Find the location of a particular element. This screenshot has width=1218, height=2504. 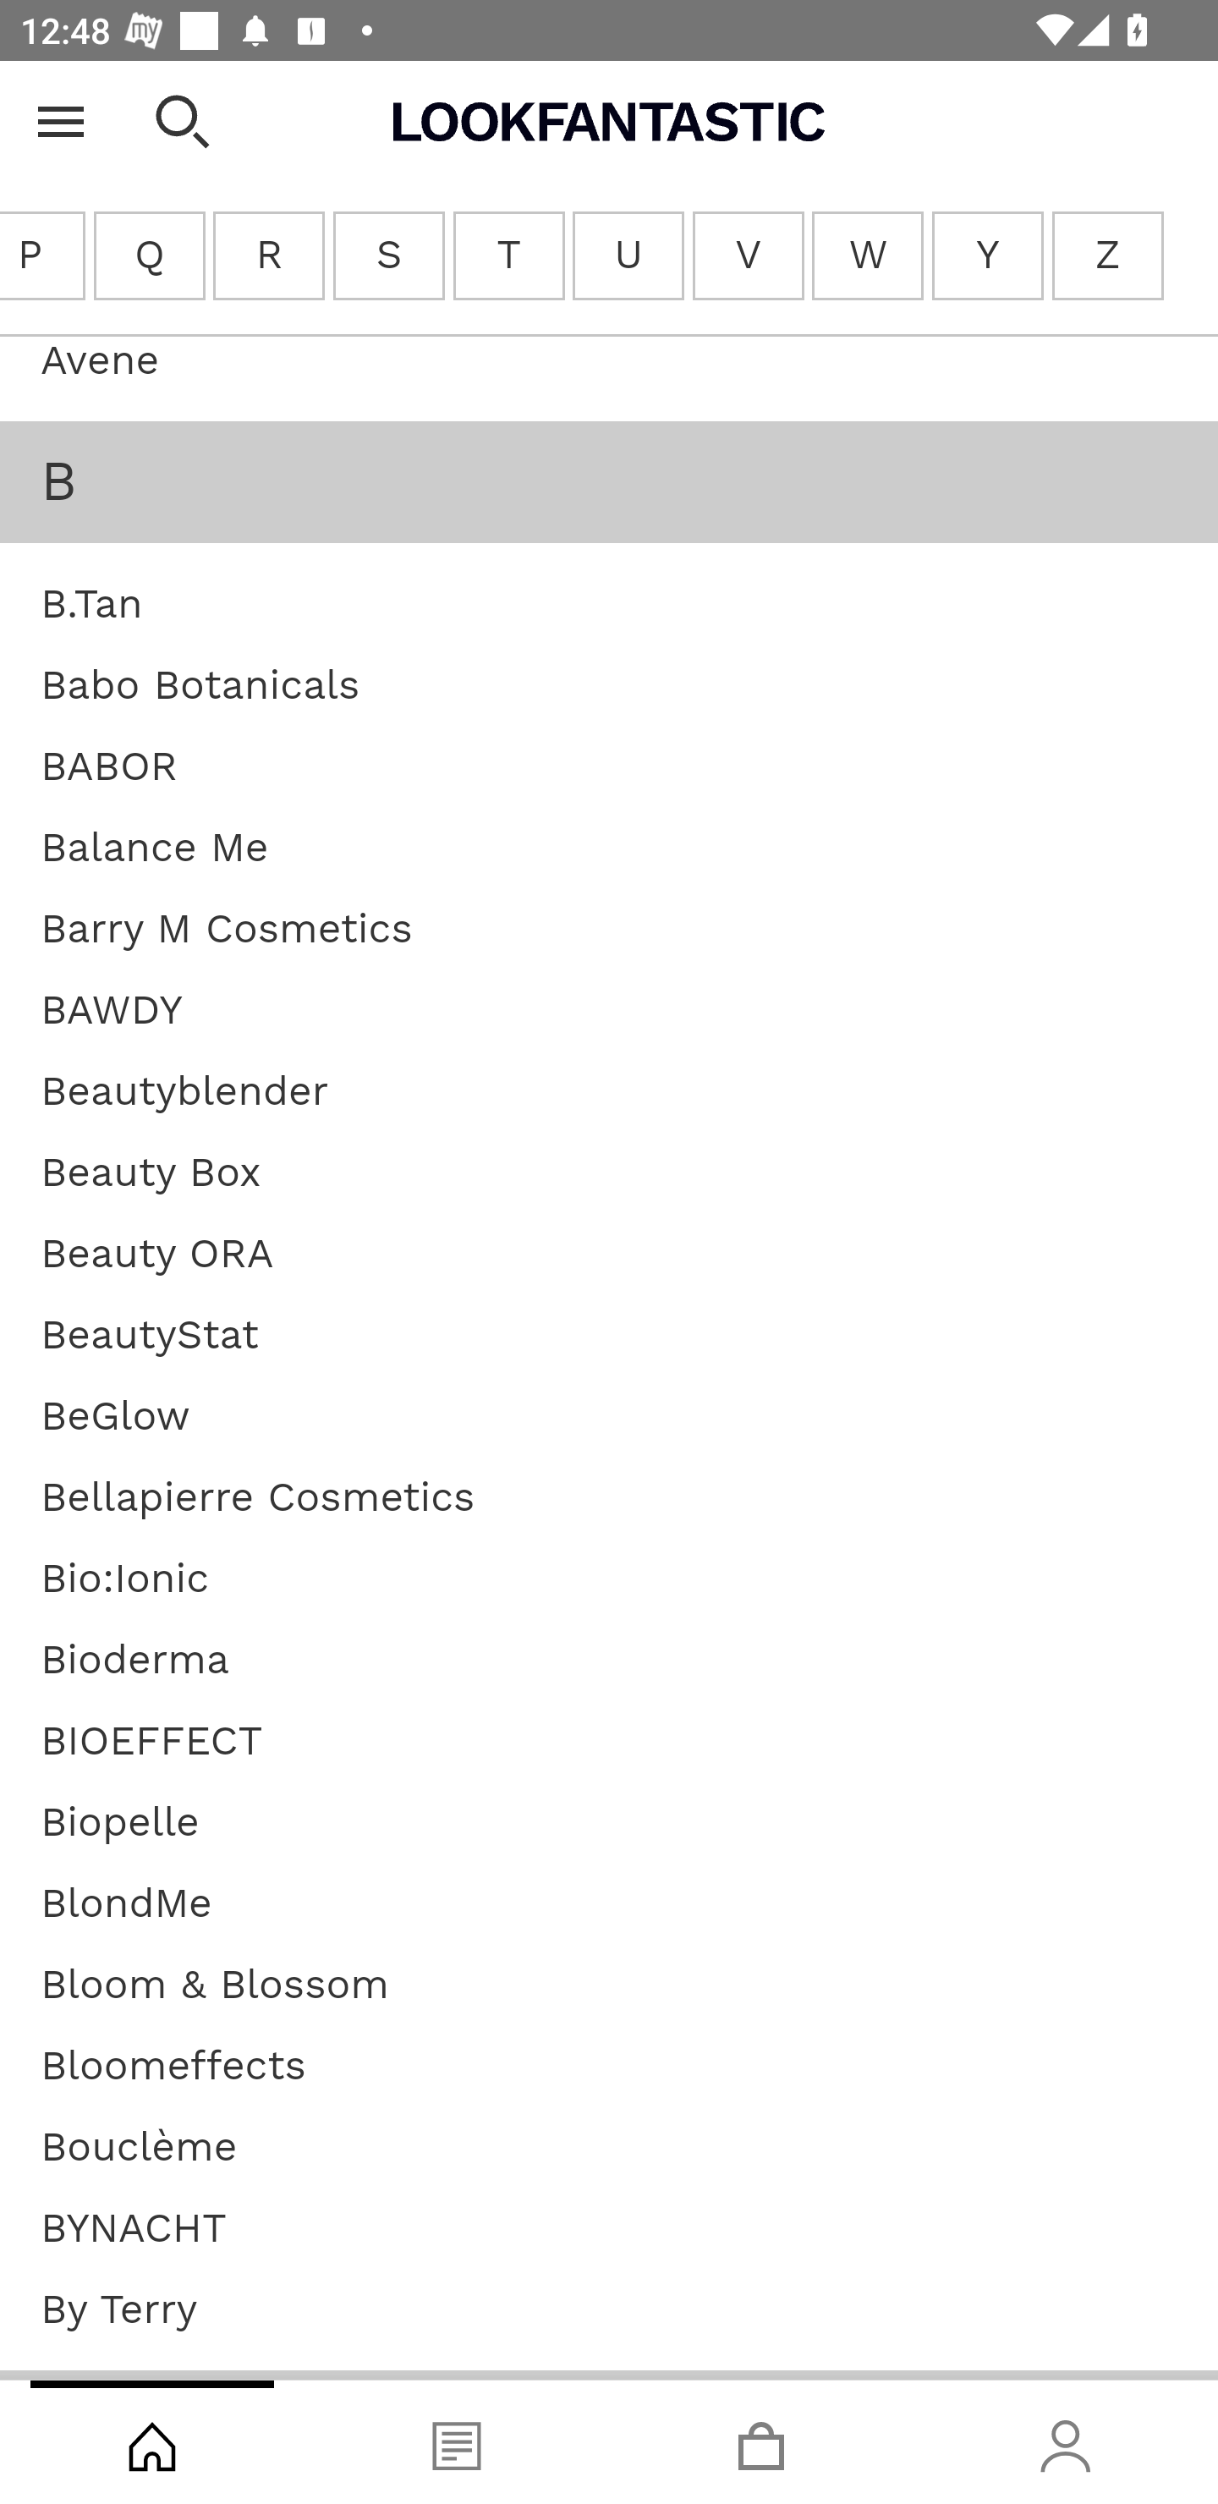

Beauty ORA is located at coordinates (157, 1257).